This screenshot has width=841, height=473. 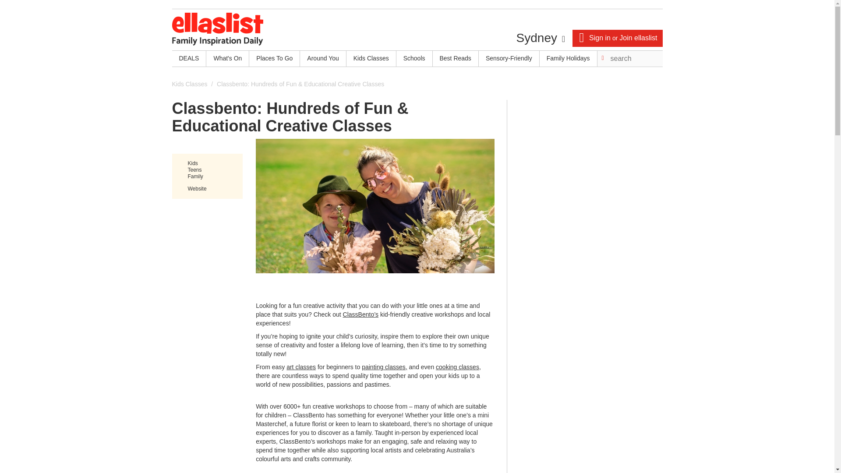 What do you see at coordinates (188, 59) in the screenshot?
I see `DEALS` at bounding box center [188, 59].